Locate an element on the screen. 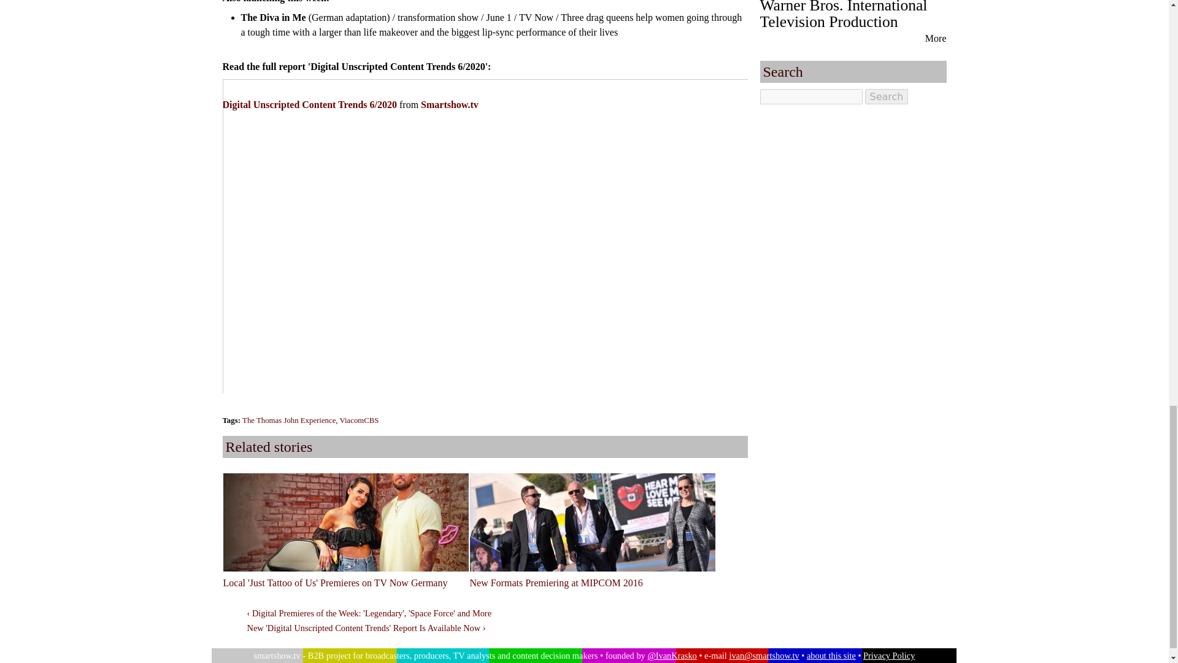  New Formats Premiering at MIPCOM 2016 is located at coordinates (556, 582).